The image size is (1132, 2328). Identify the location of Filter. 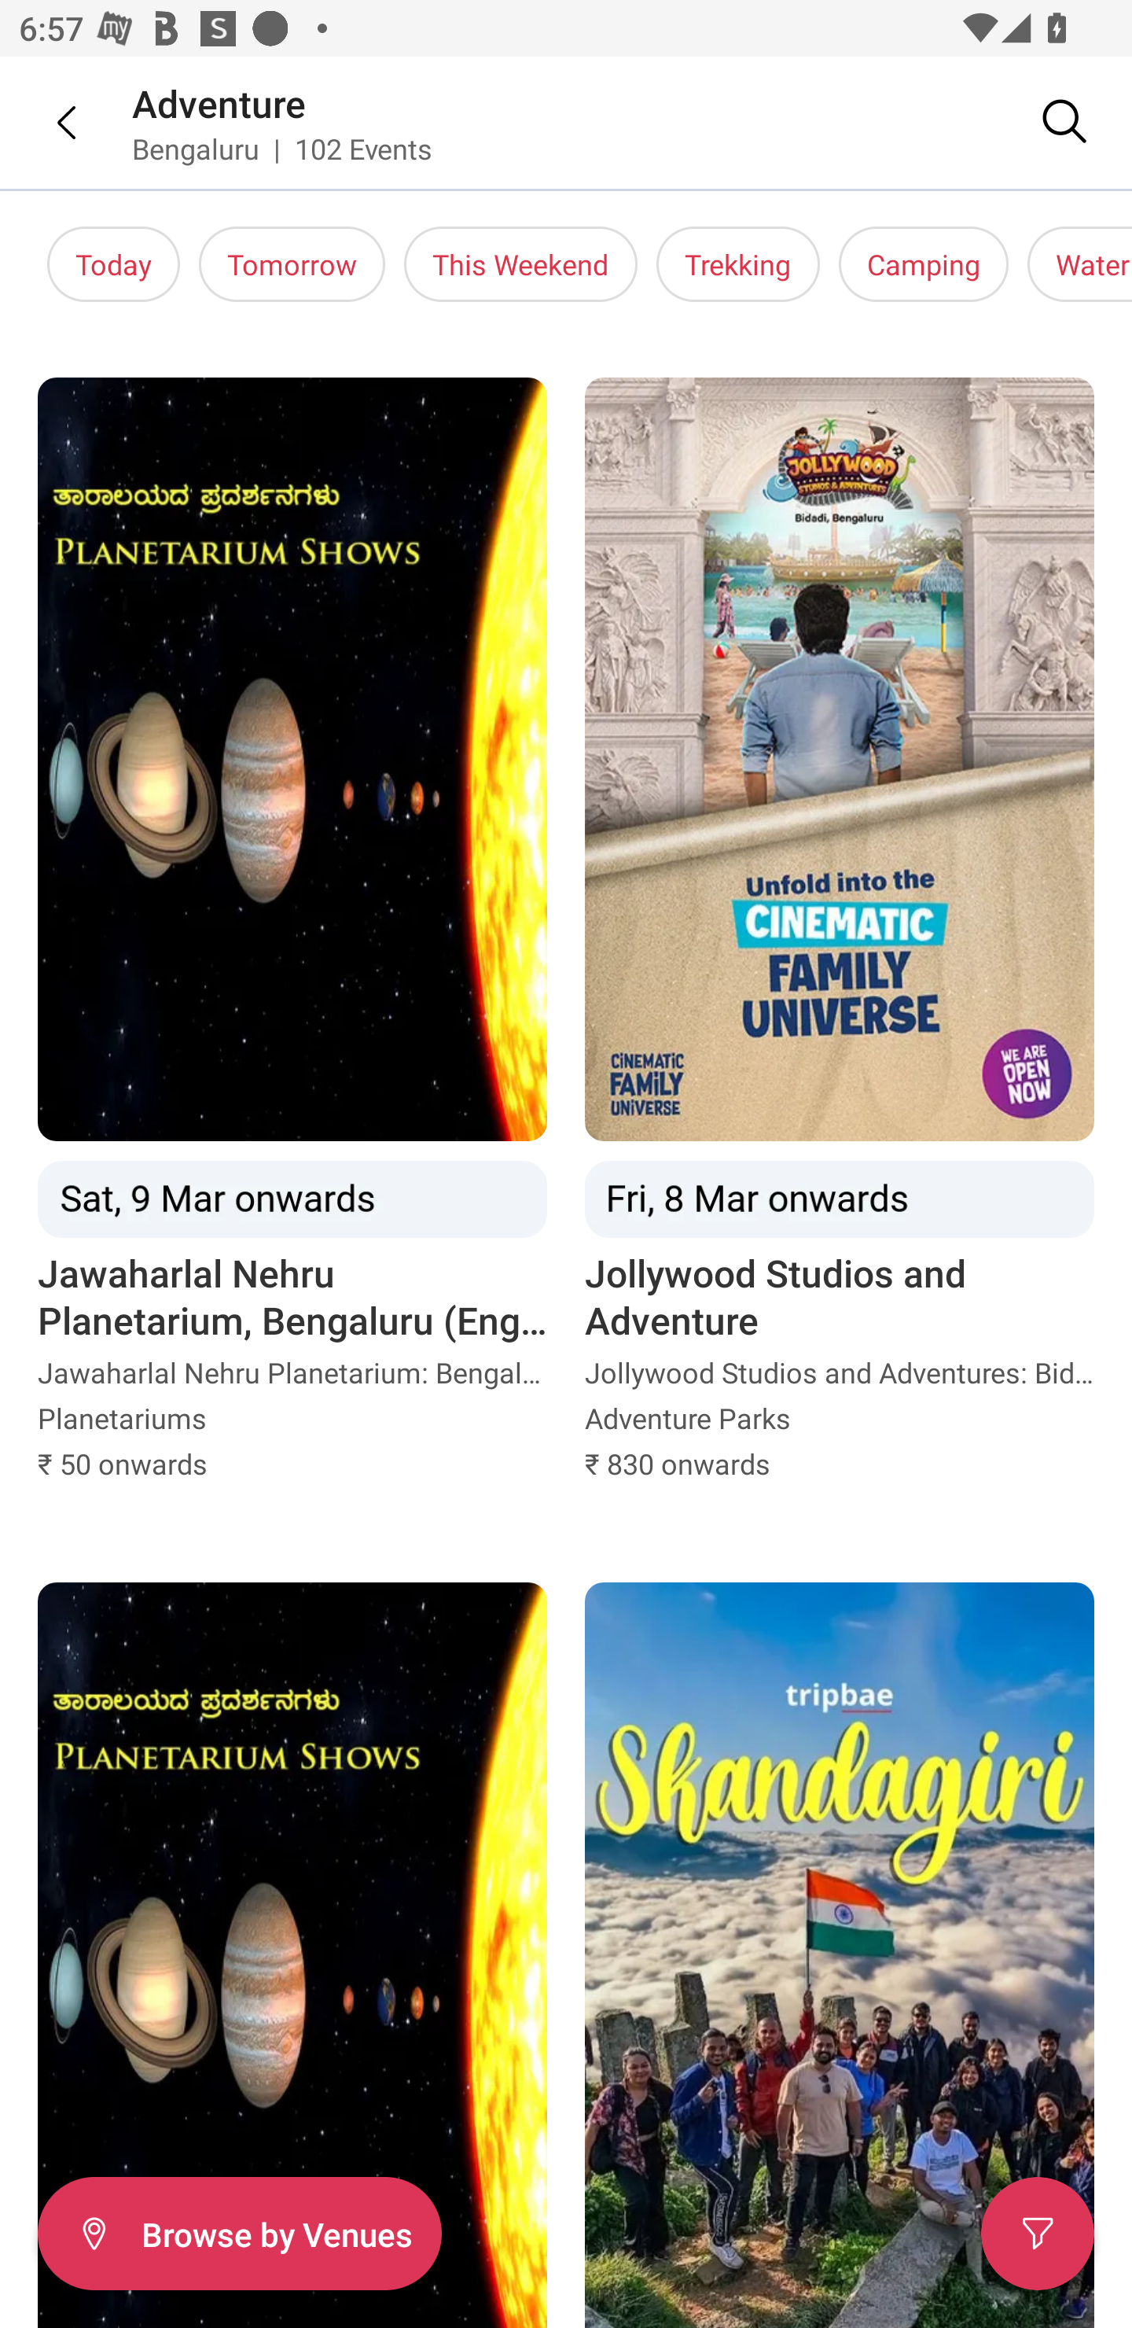
(1038, 2234).